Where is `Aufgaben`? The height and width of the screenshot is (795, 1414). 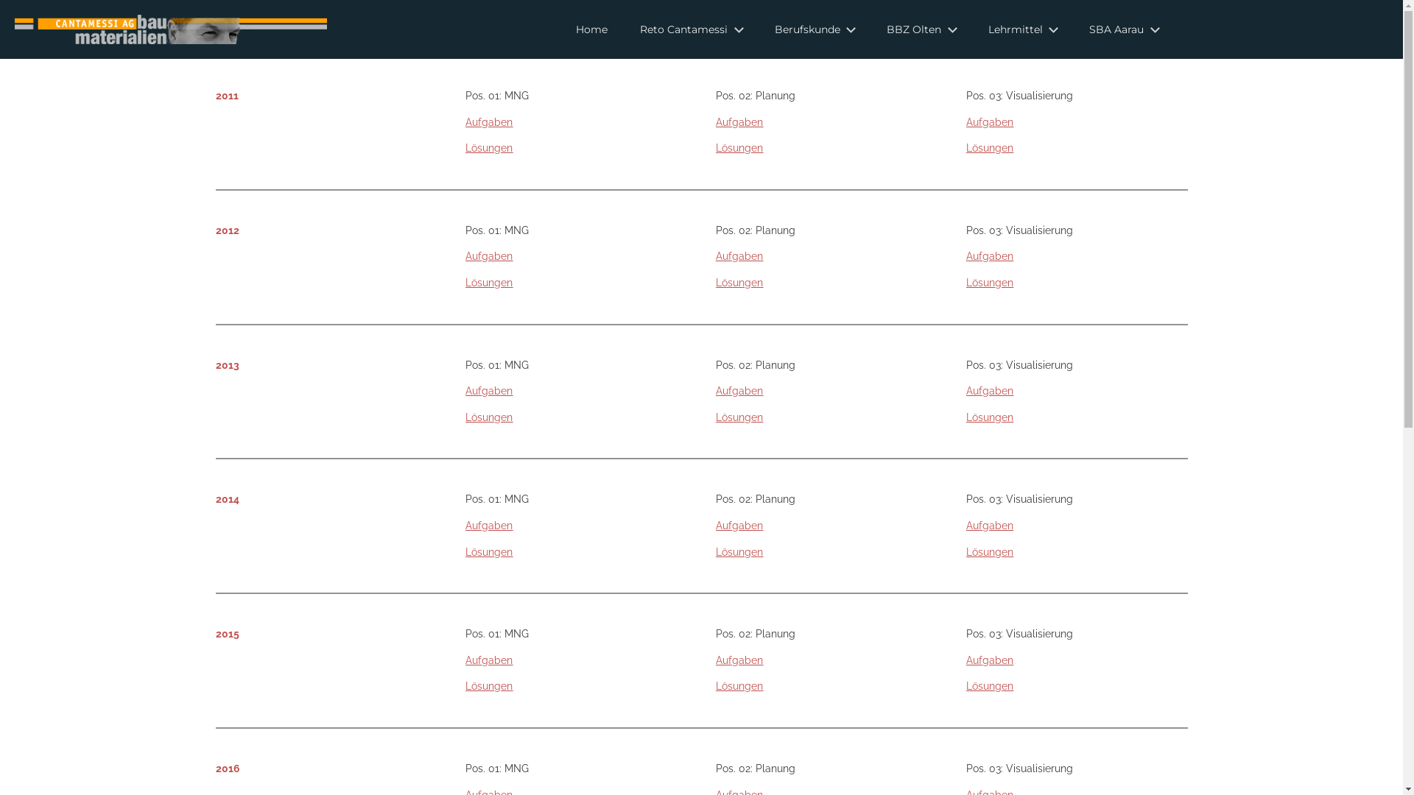
Aufgaben is located at coordinates (990, 122).